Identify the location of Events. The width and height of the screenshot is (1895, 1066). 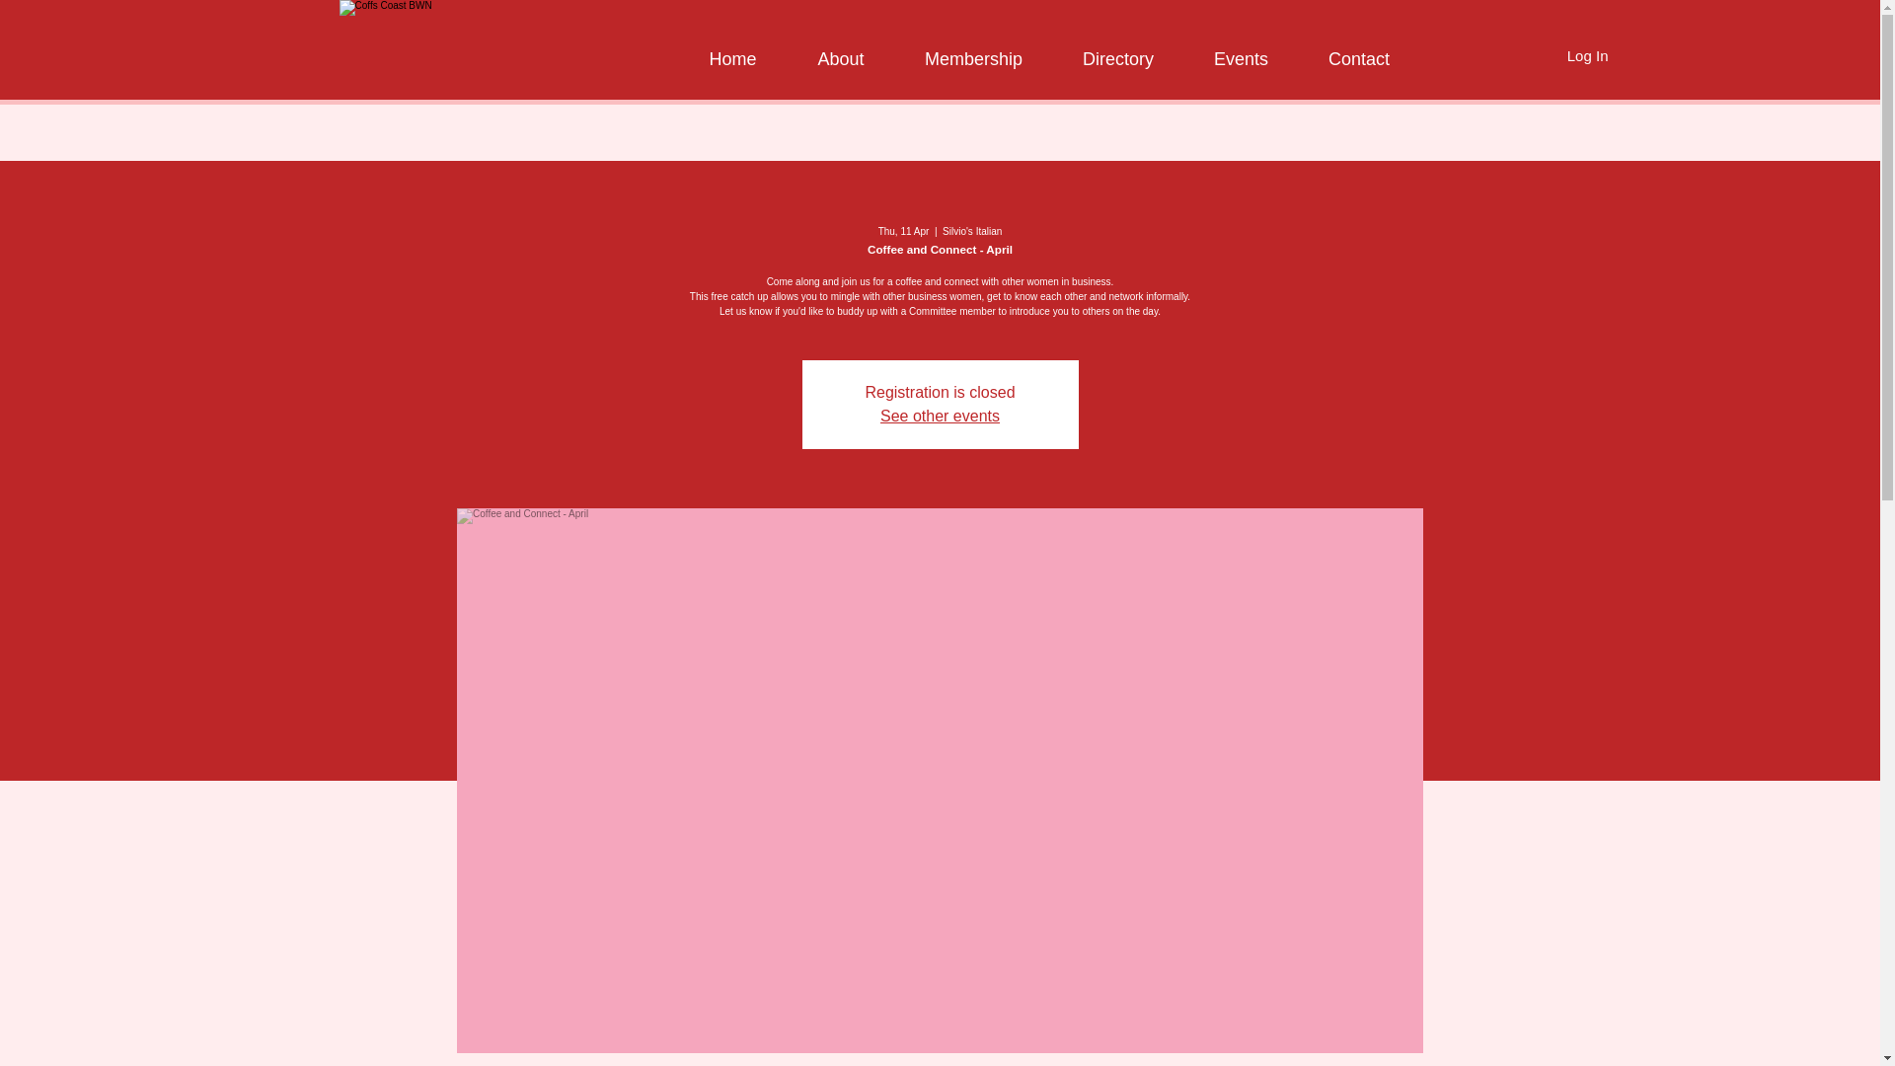
(1238, 49).